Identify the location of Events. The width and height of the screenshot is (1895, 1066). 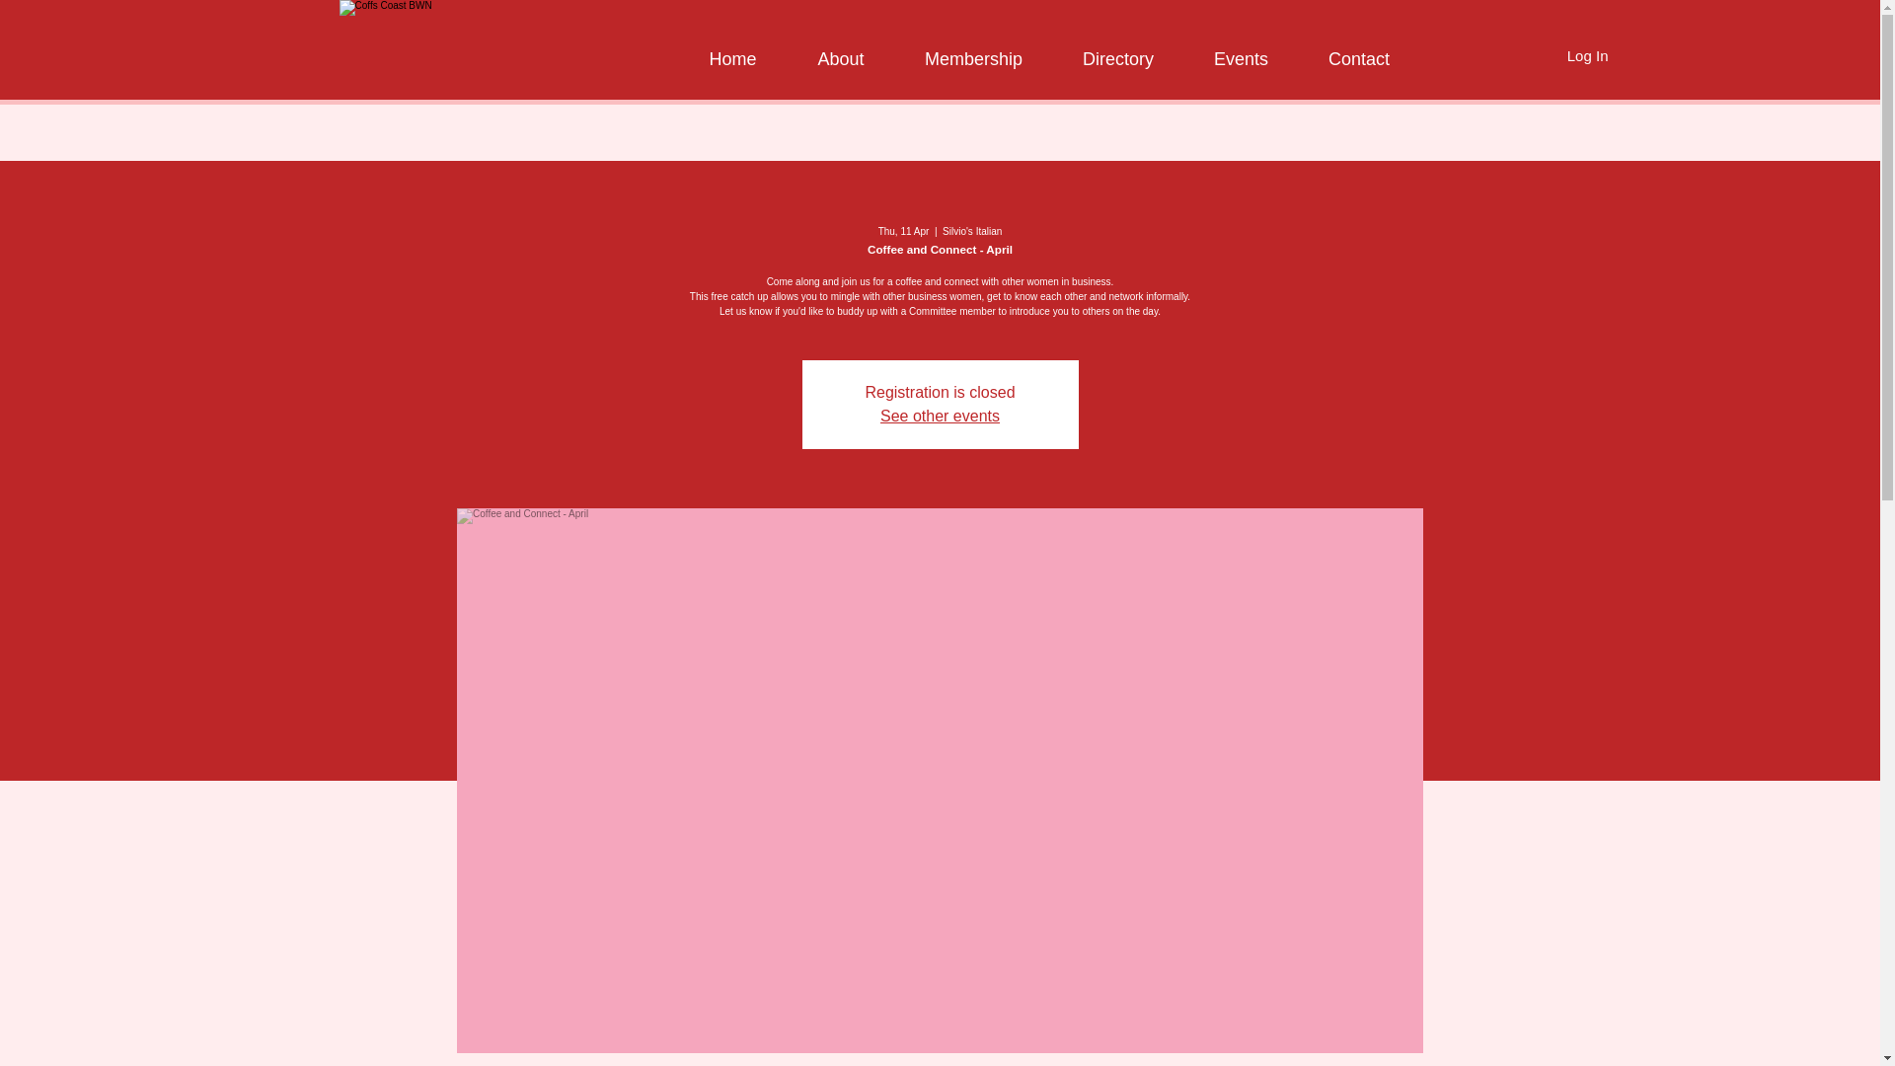
(1238, 49).